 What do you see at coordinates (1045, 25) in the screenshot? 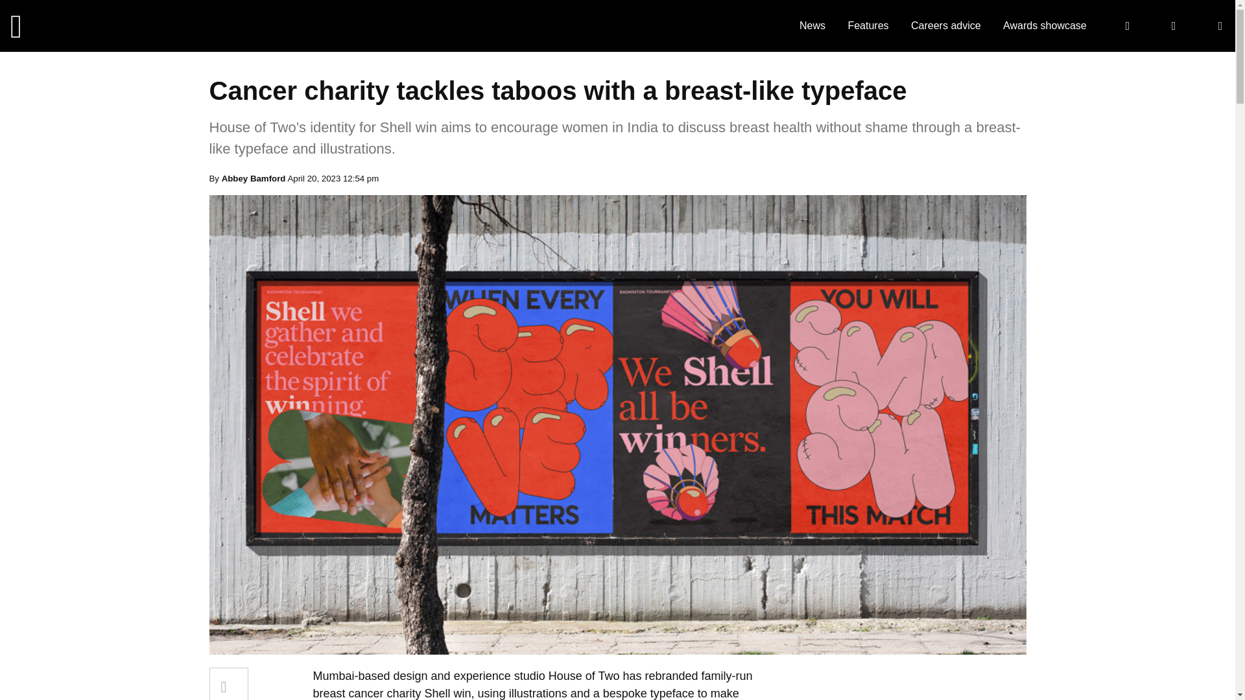
I see `Awards showcase` at bounding box center [1045, 25].